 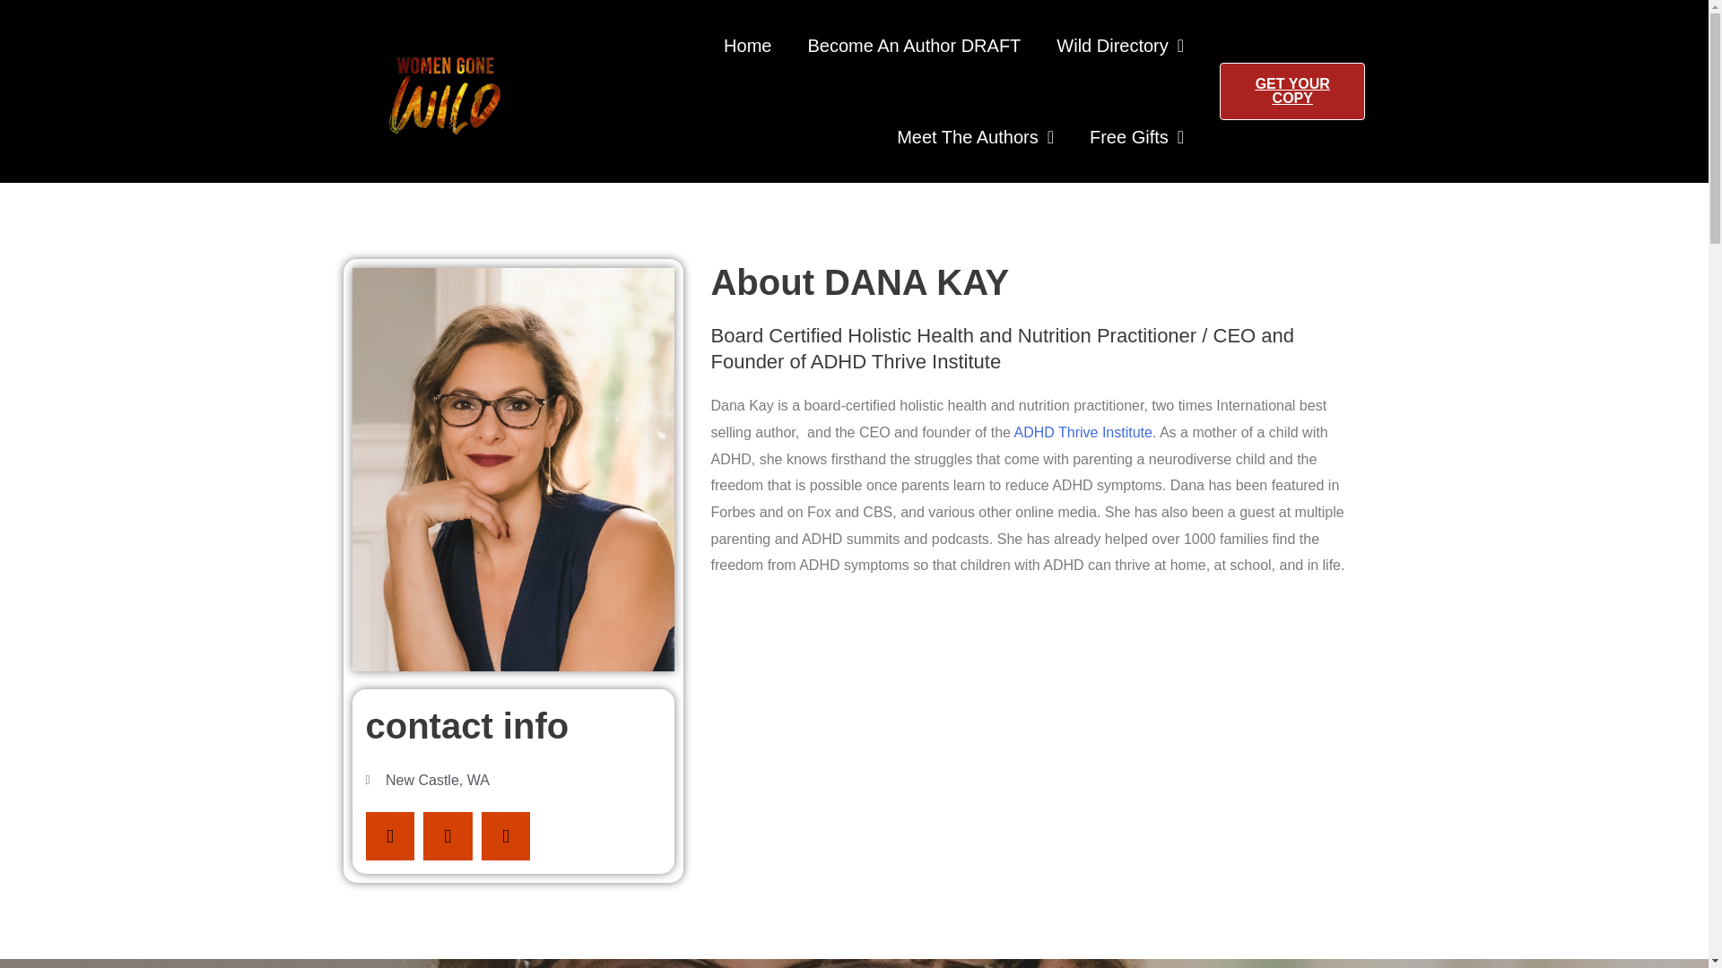 I want to click on Im-instagram, so click(x=448, y=837).